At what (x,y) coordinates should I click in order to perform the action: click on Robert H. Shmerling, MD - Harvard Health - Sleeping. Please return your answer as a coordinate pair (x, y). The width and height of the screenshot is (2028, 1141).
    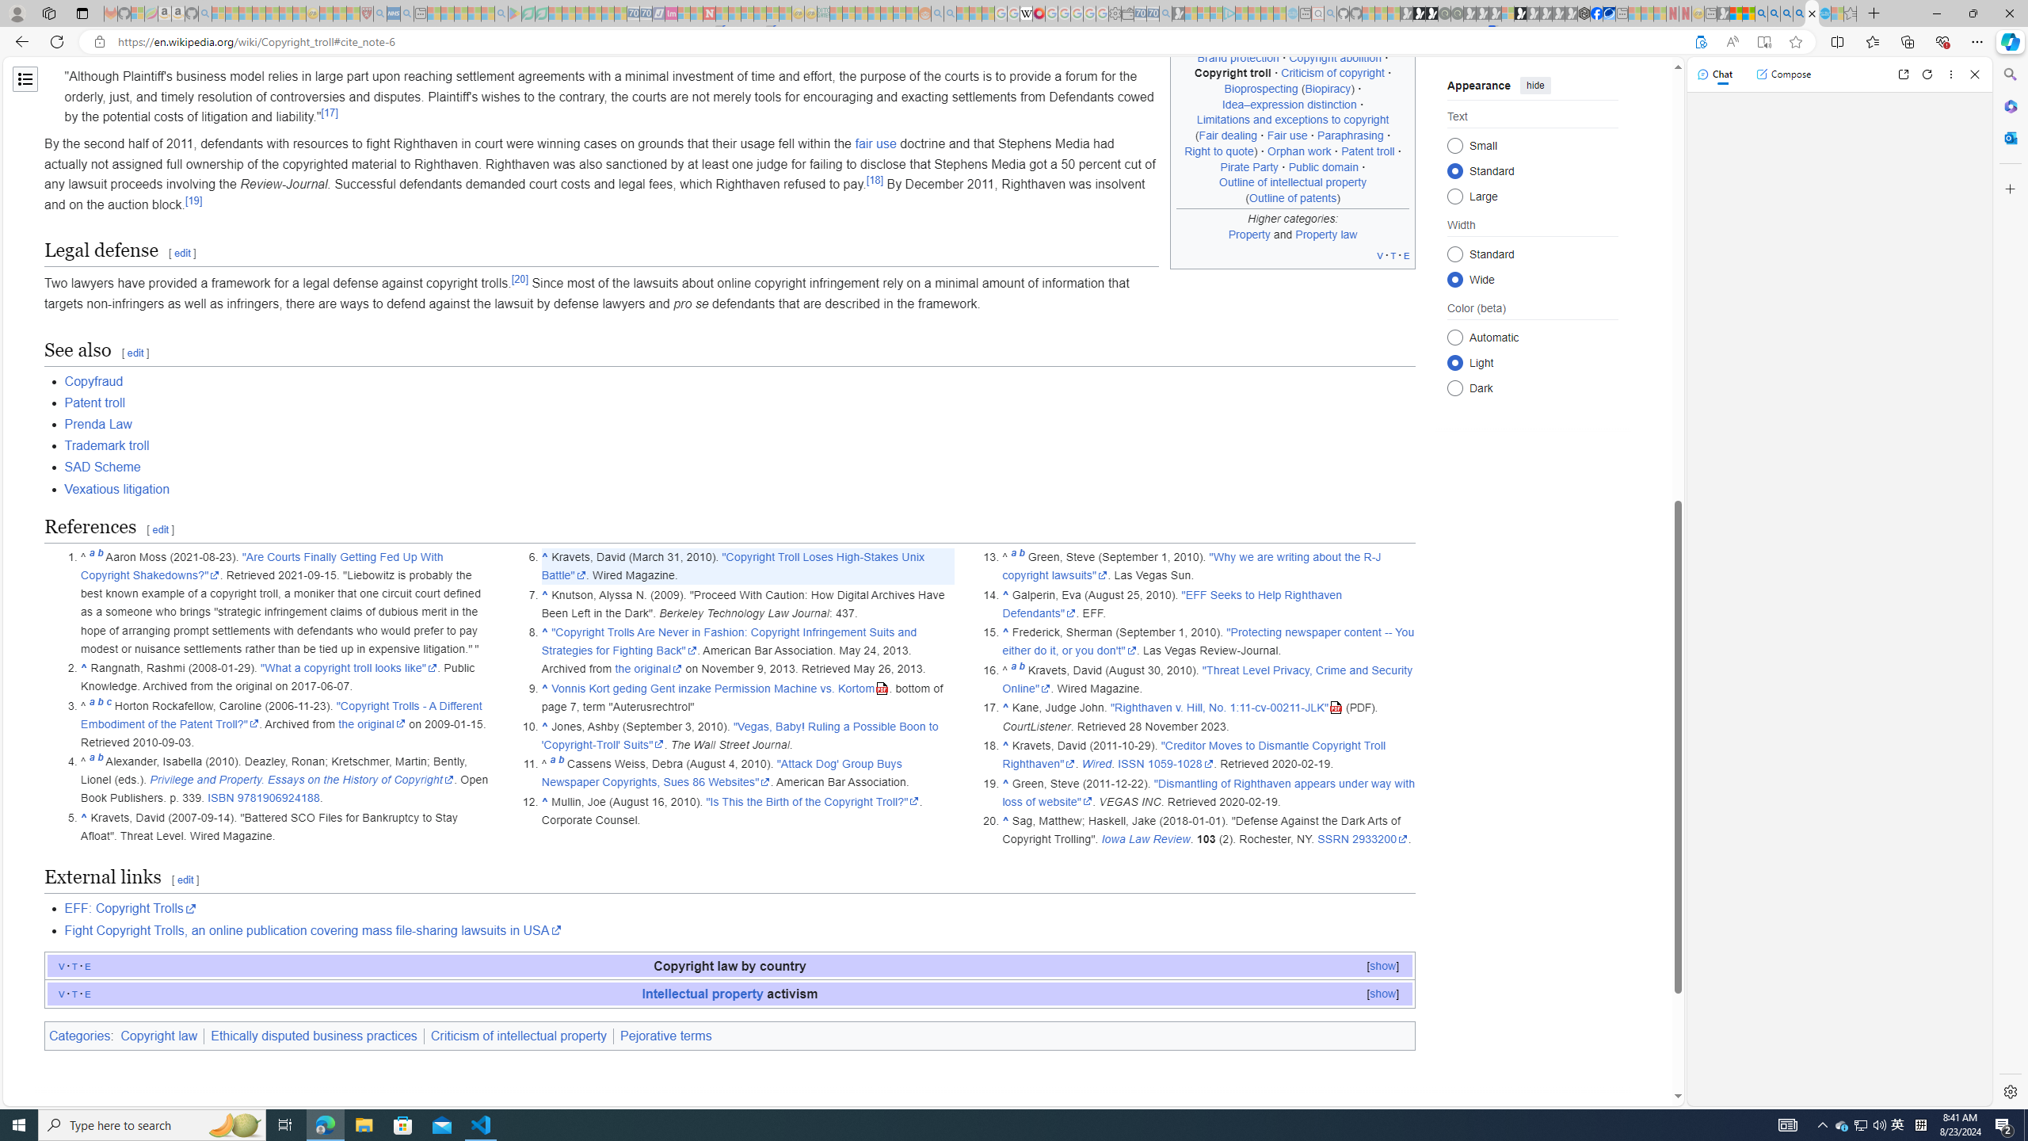
    Looking at the image, I should click on (367, 13).